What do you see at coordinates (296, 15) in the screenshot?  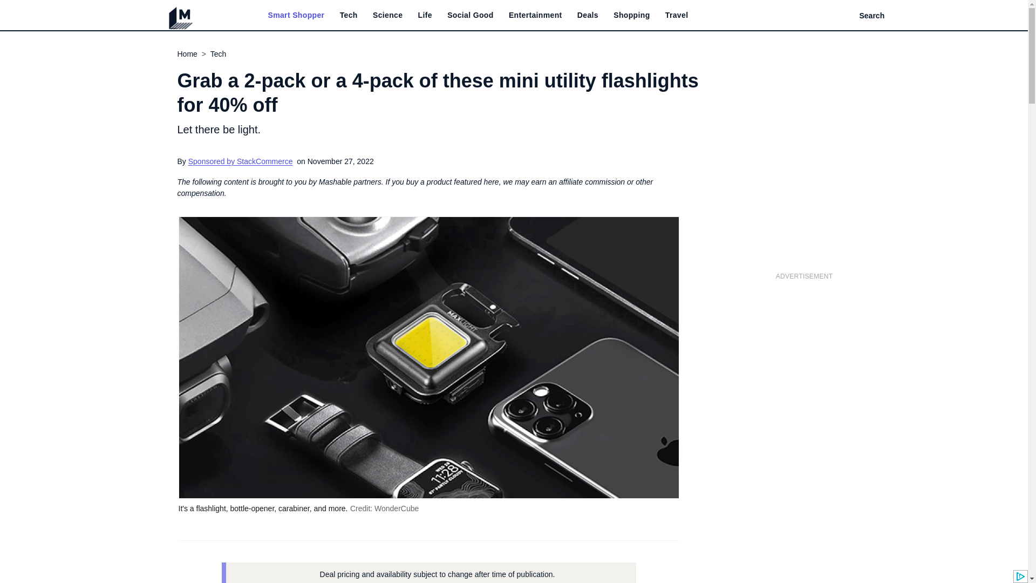 I see `Smart Shopper` at bounding box center [296, 15].